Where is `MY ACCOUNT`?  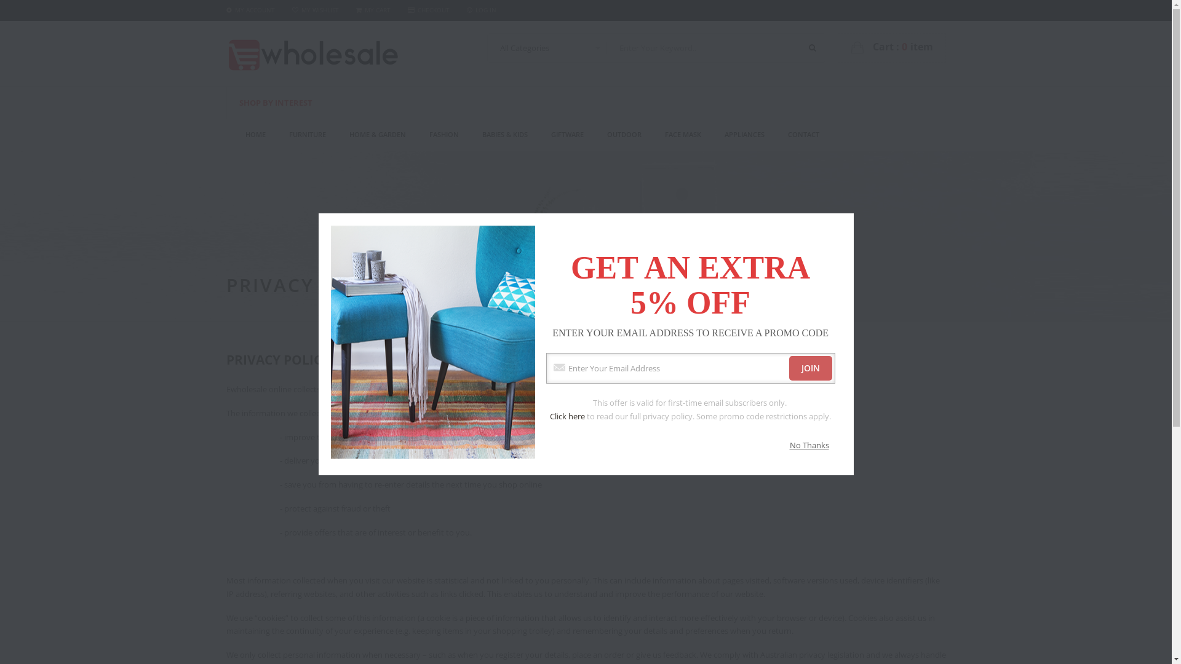 MY ACCOUNT is located at coordinates (251, 10).